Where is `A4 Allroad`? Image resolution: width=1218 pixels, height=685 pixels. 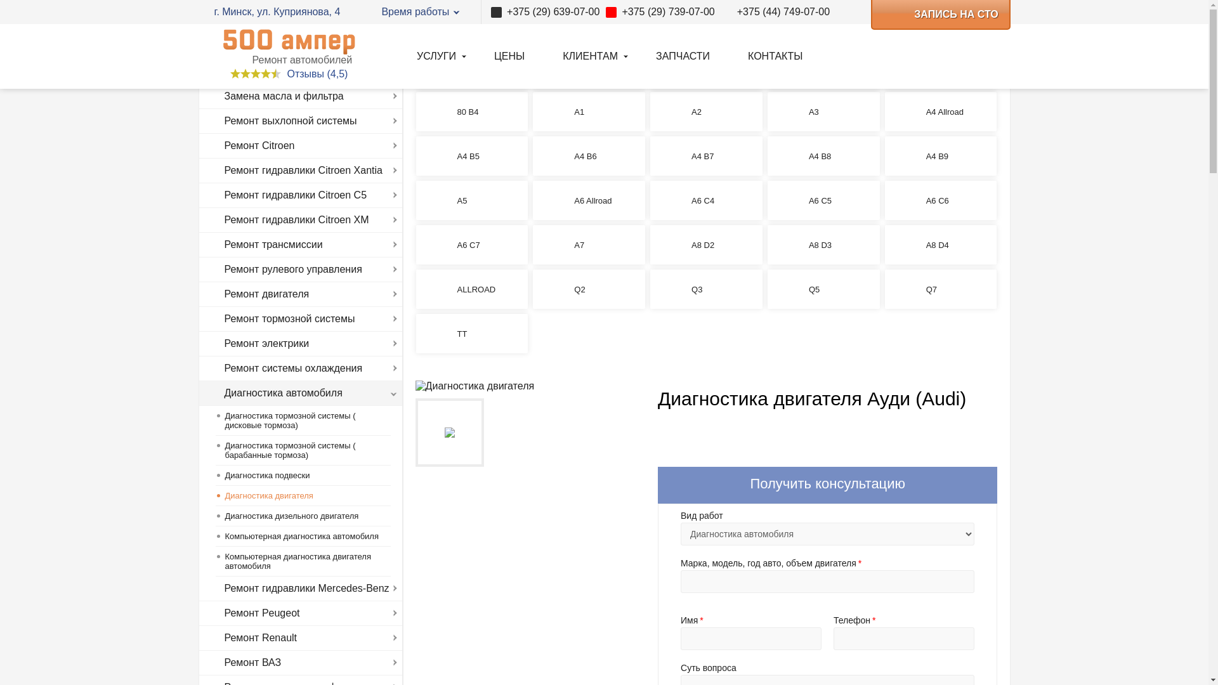
A4 Allroad is located at coordinates (941, 112).